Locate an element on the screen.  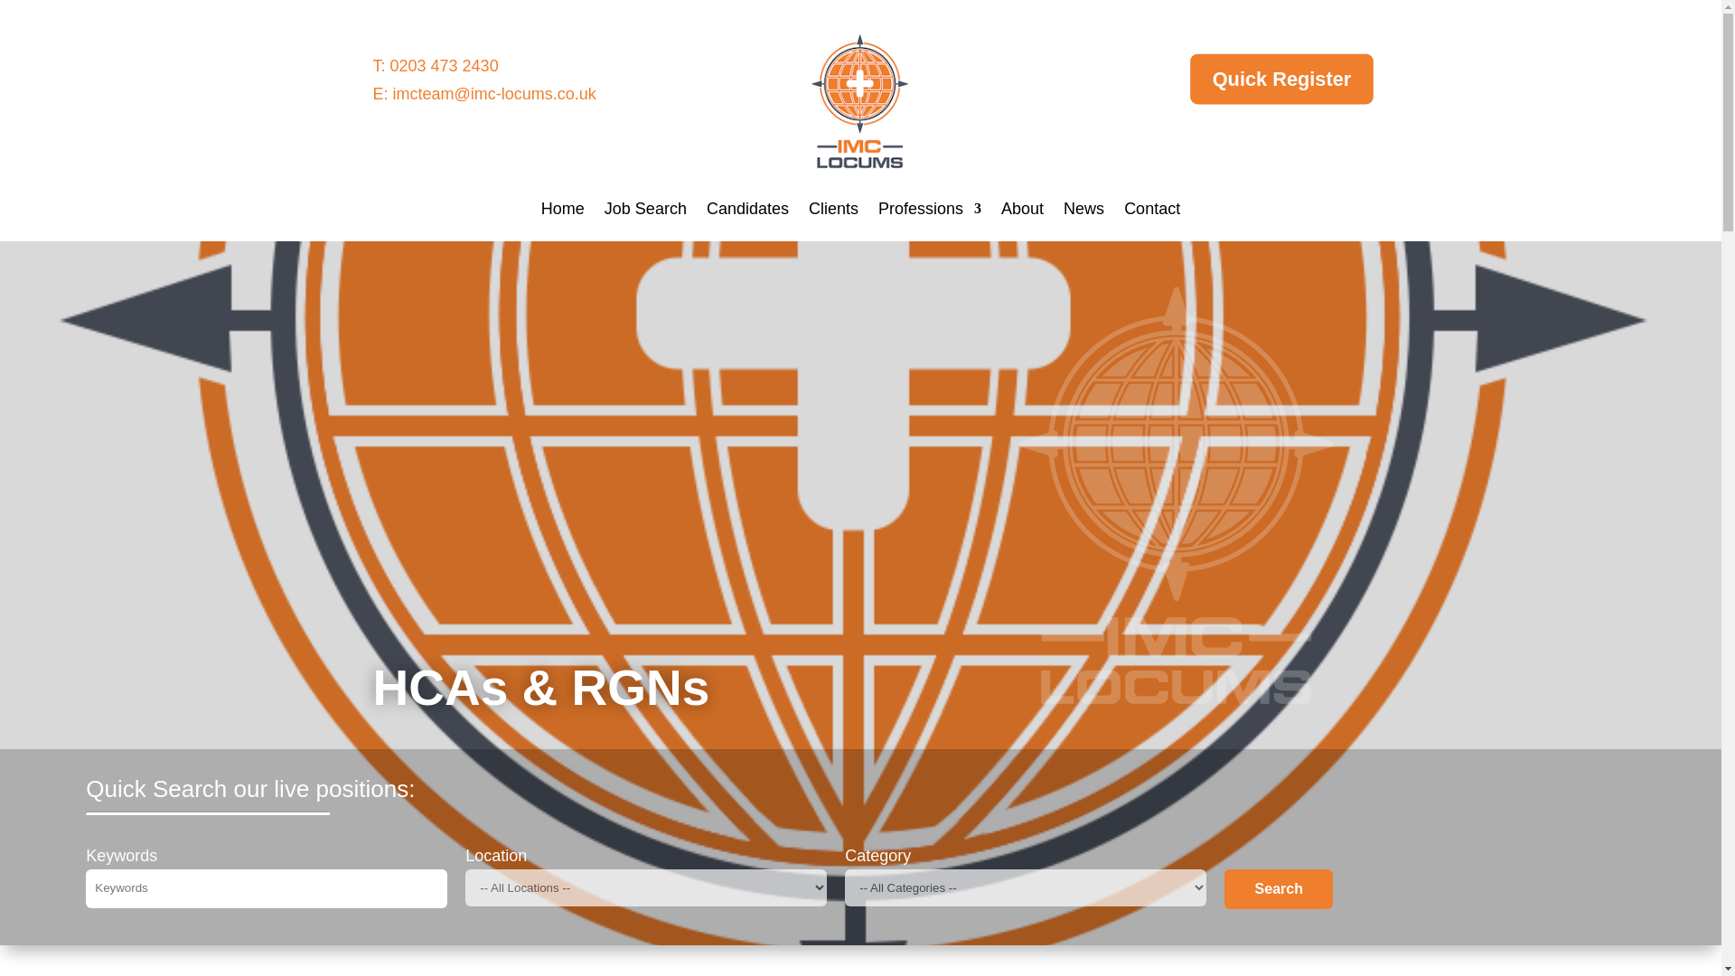
Home is located at coordinates (563, 212).